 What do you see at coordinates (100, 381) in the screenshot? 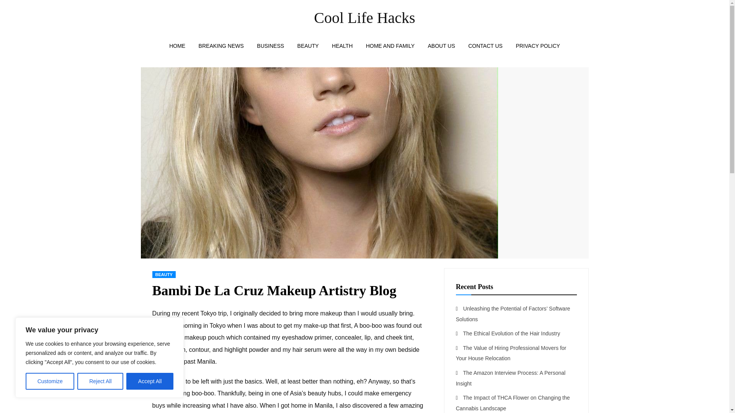
I see `Reject All` at bounding box center [100, 381].